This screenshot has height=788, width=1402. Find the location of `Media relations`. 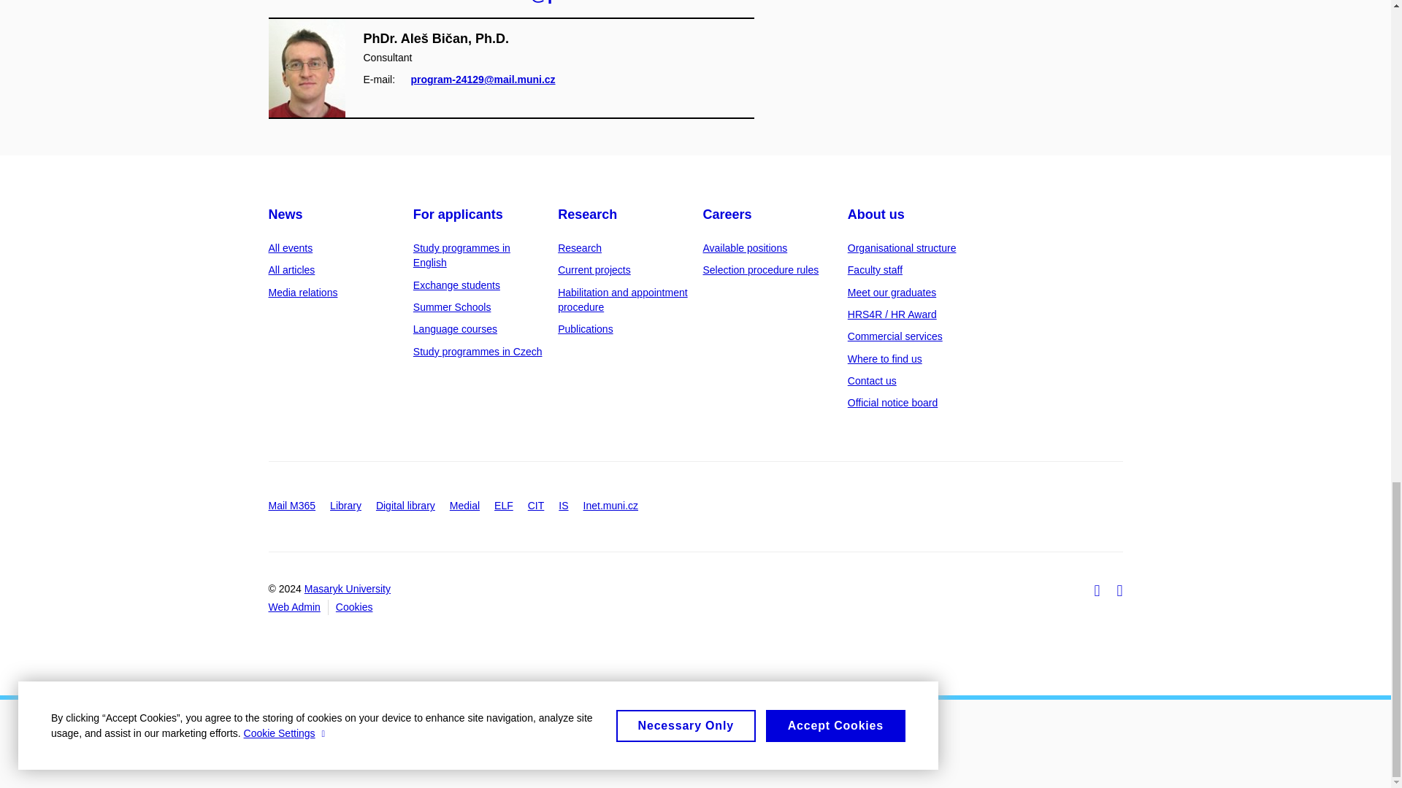

Media relations is located at coordinates (303, 293).